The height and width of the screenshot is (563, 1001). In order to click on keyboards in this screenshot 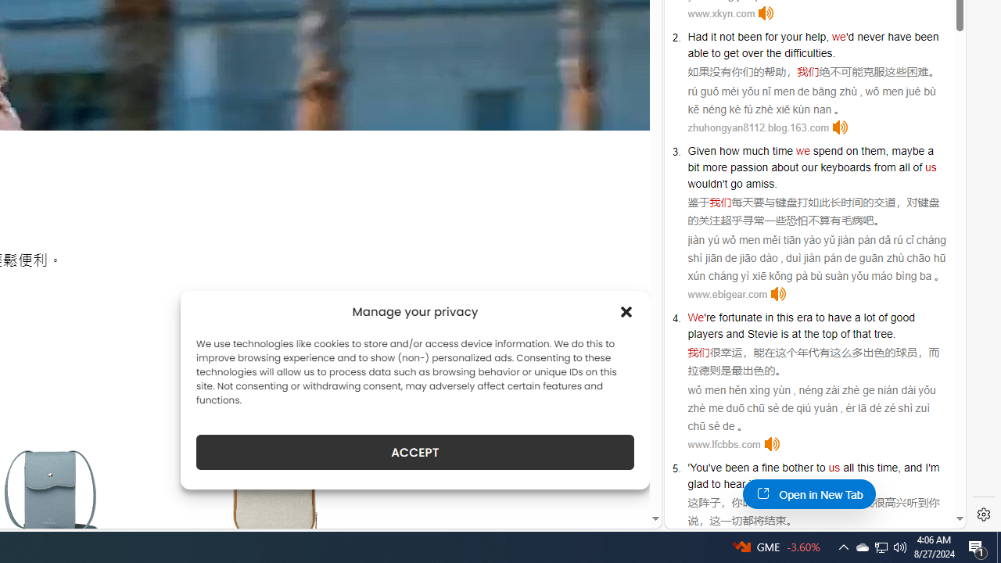, I will do `click(845, 167)`.